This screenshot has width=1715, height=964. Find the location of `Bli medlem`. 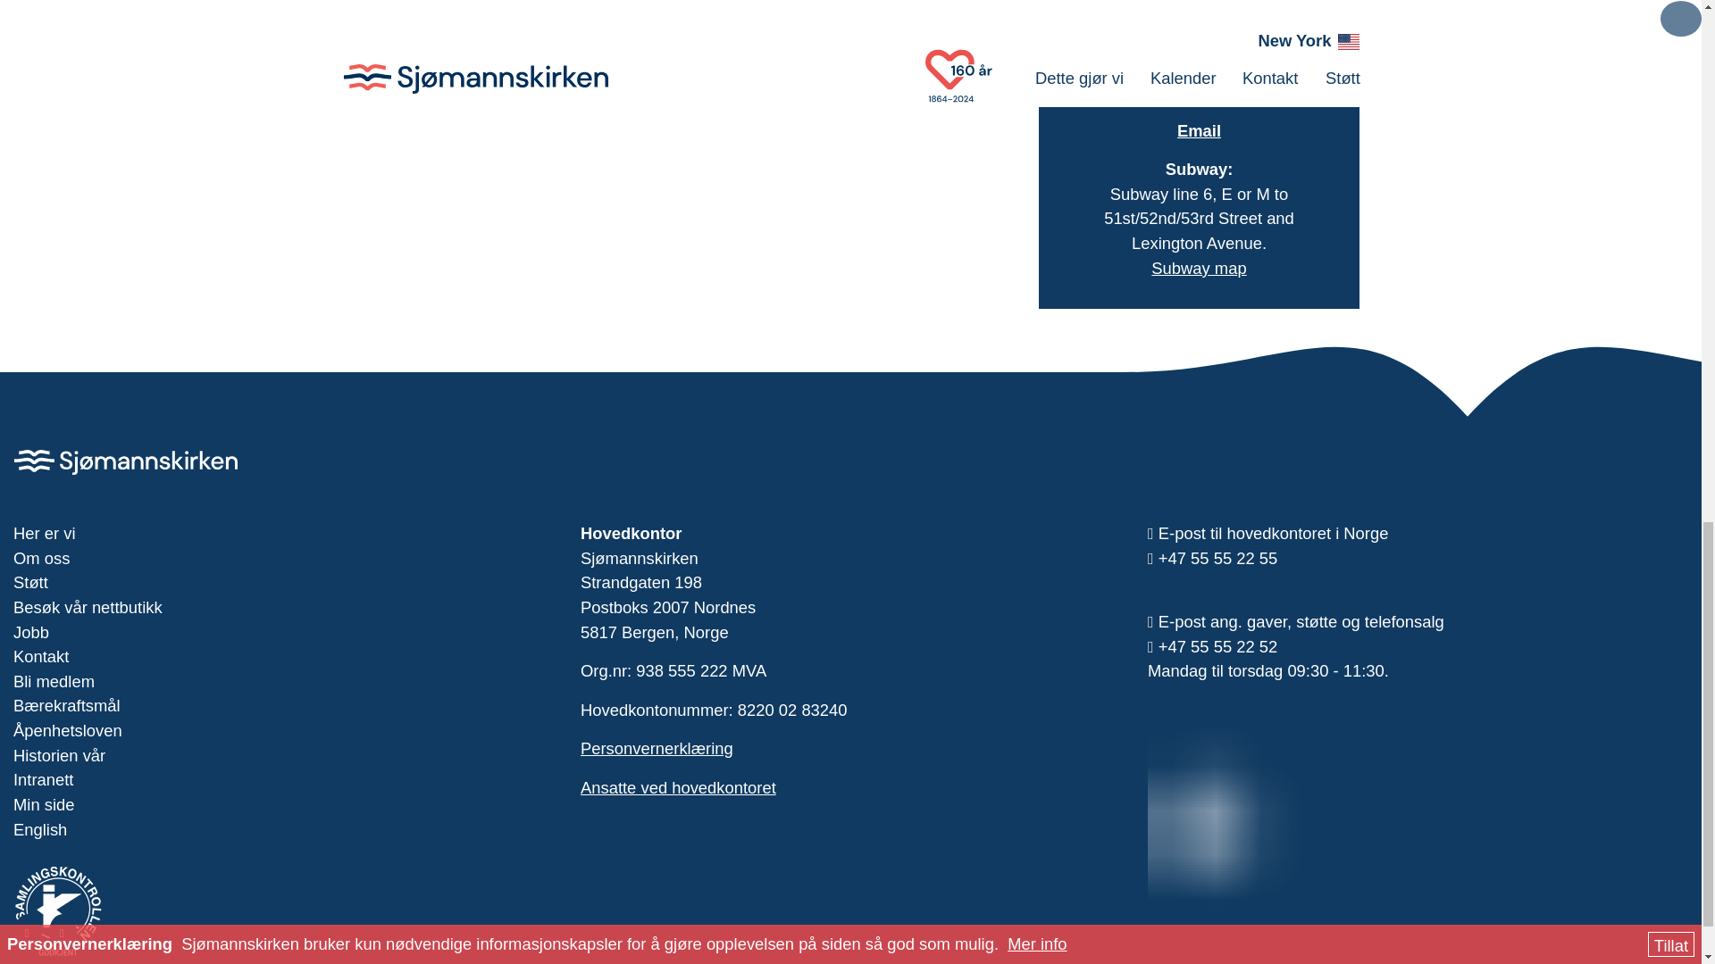

Bli medlem is located at coordinates (284, 681).